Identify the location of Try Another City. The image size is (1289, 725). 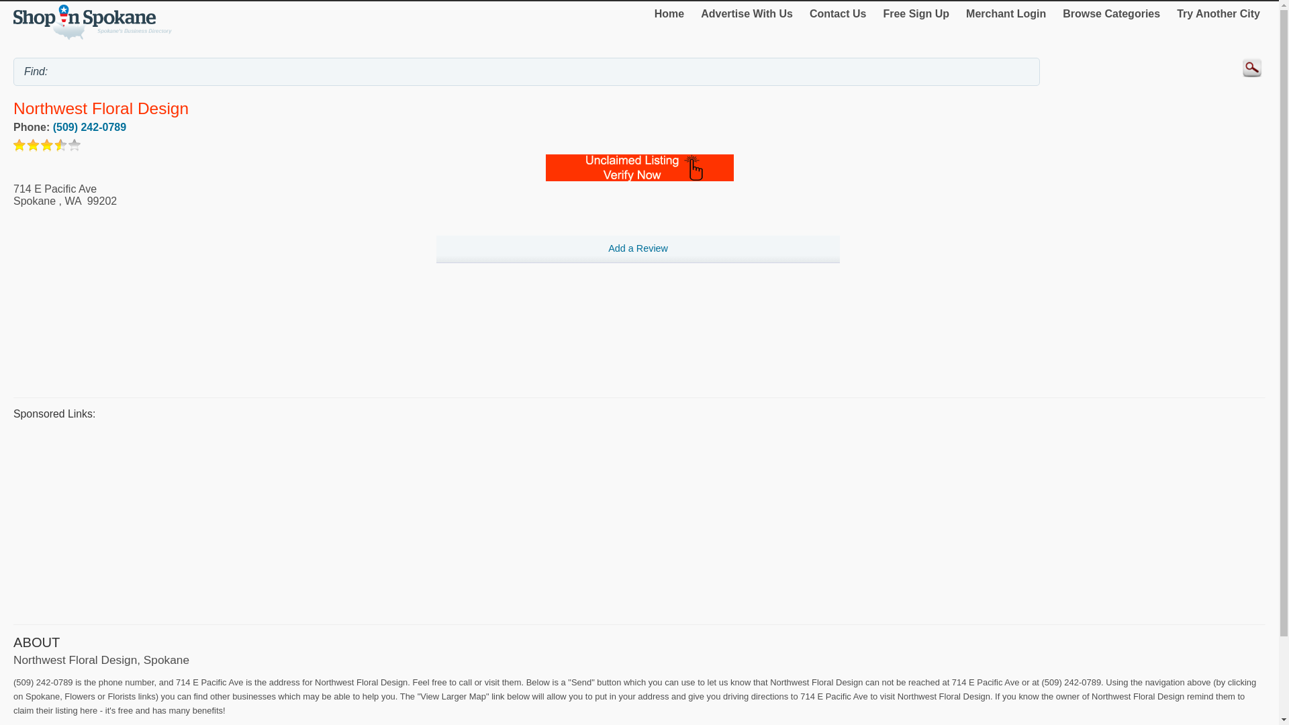
(1219, 13).